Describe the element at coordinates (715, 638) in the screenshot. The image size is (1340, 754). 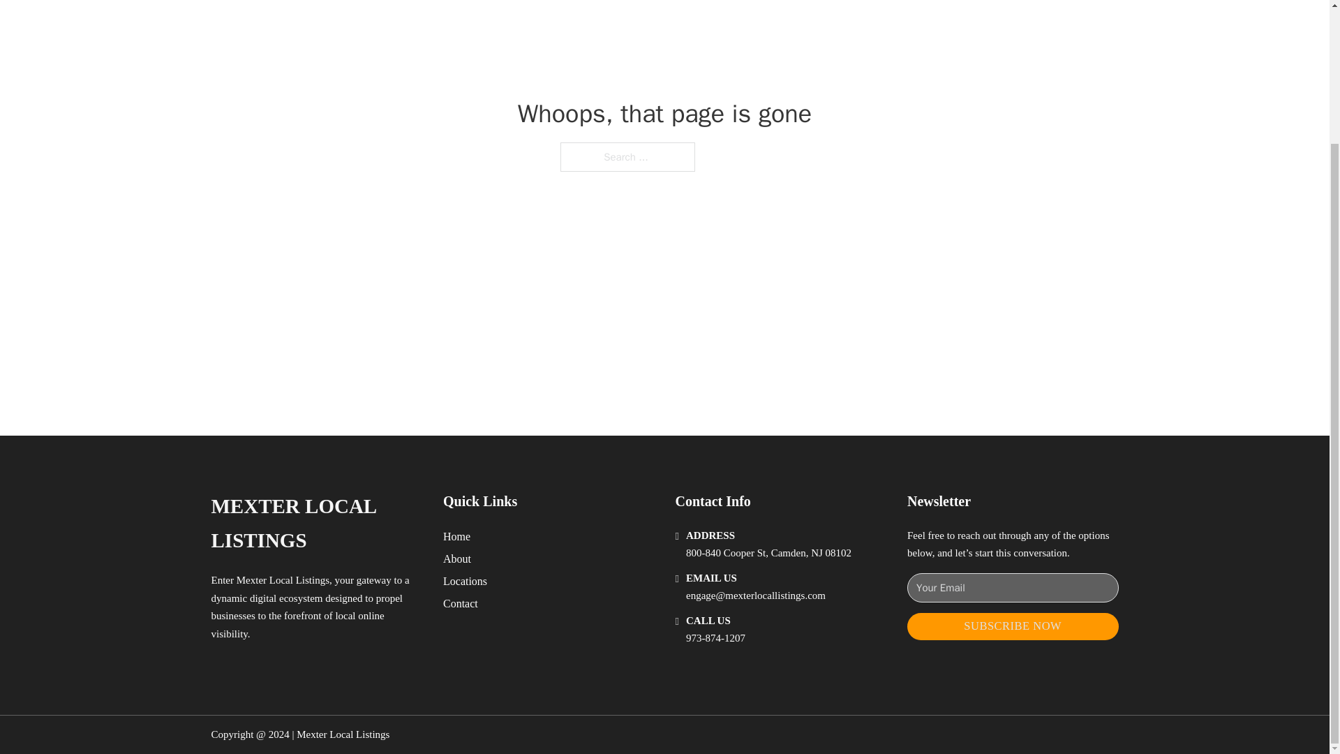
I see `973-874-1207` at that location.